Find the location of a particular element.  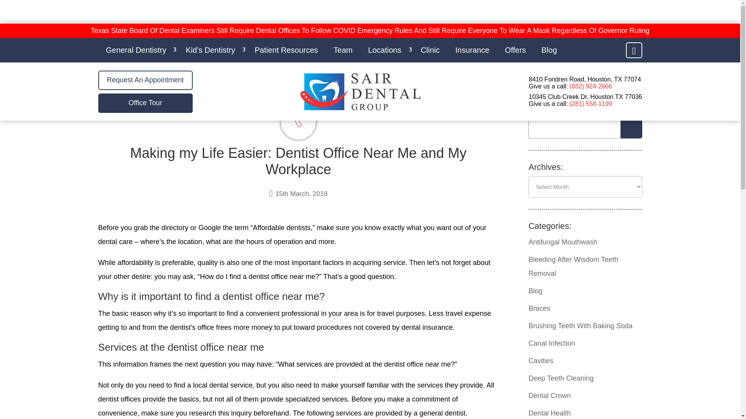

Team is located at coordinates (343, 50).